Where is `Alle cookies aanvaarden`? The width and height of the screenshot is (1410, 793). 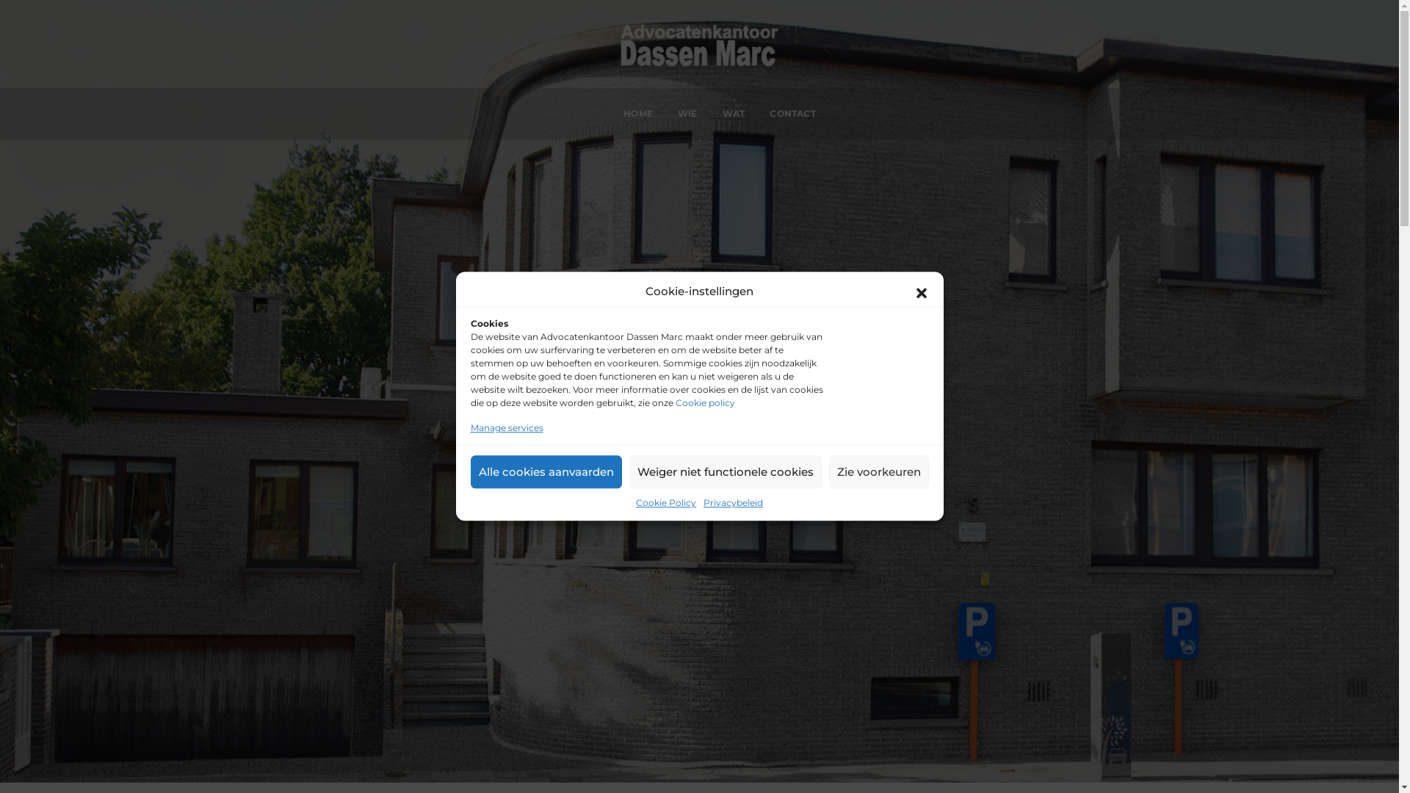 Alle cookies aanvaarden is located at coordinates (546, 471).